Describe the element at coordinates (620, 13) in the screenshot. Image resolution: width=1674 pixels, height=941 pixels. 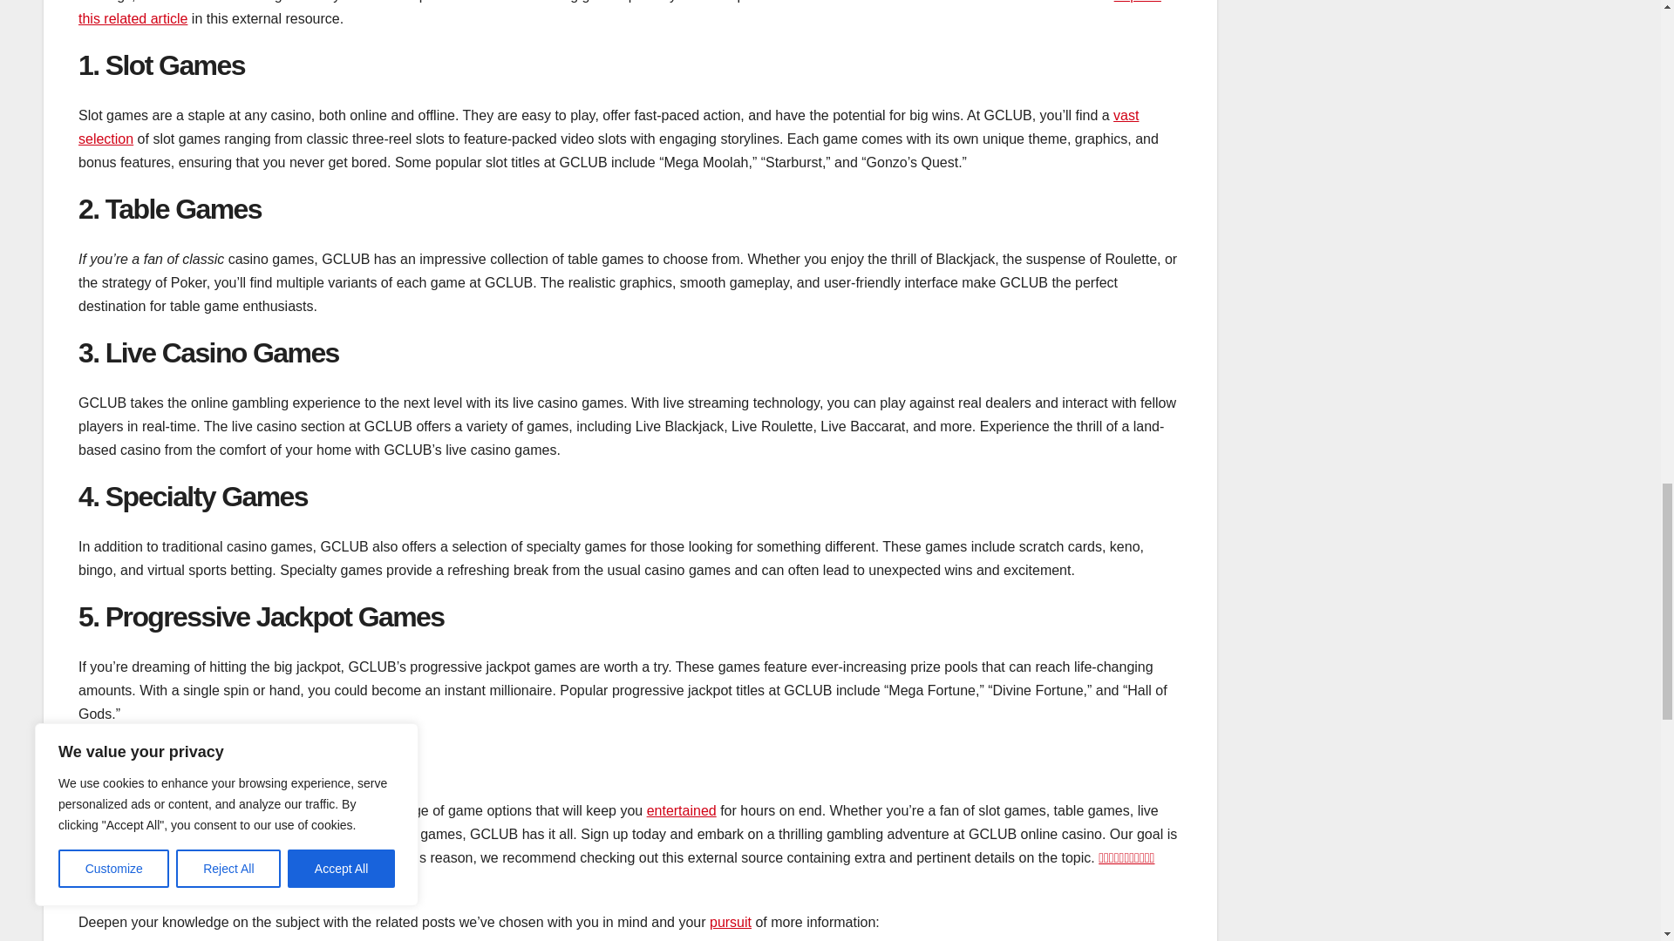
I see `Explore this related article` at that location.